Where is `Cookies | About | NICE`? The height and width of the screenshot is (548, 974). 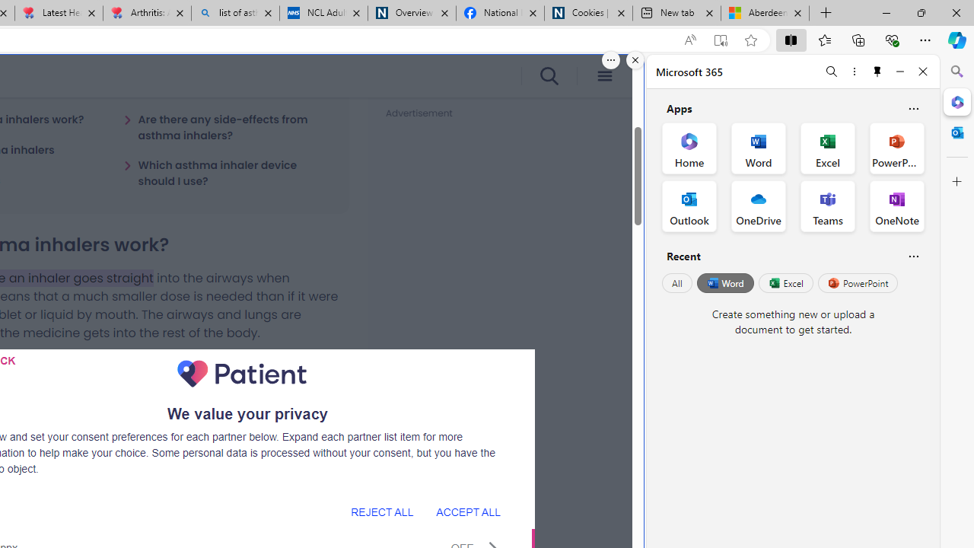 Cookies | About | NICE is located at coordinates (587, 14).